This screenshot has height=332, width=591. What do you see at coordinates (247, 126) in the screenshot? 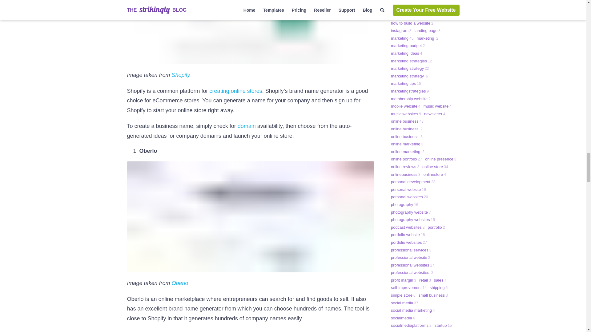
I see `domain` at bounding box center [247, 126].